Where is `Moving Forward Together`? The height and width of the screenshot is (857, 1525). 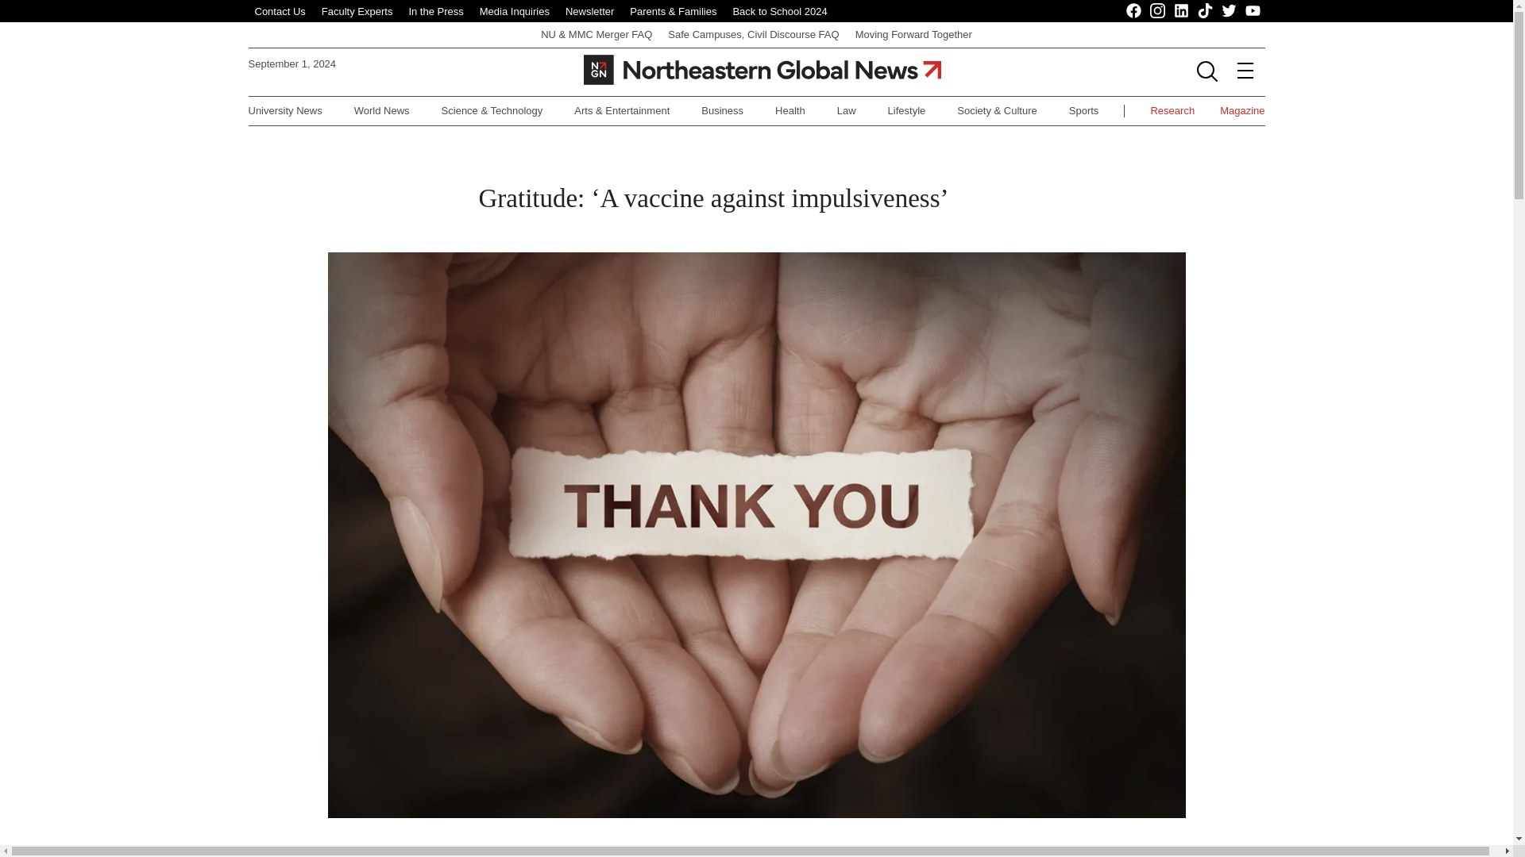 Moving Forward Together is located at coordinates (913, 33).